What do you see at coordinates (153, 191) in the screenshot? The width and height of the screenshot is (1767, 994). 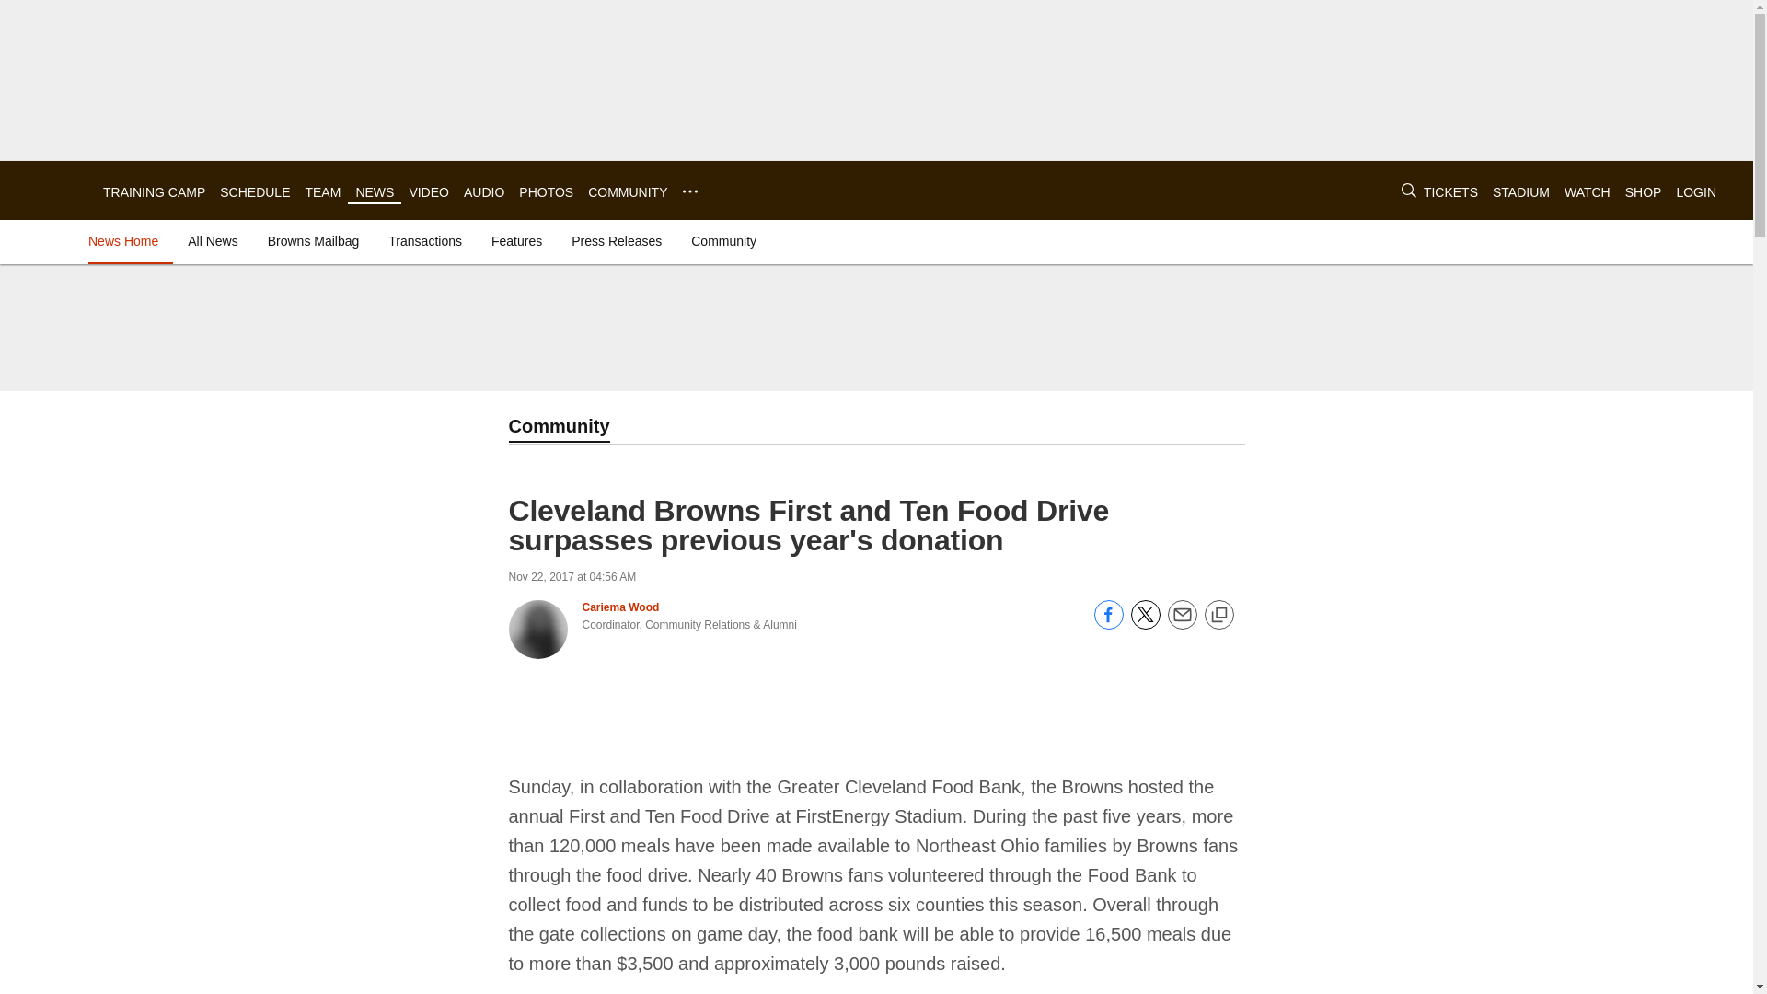 I see `TRAINING CAMP` at bounding box center [153, 191].